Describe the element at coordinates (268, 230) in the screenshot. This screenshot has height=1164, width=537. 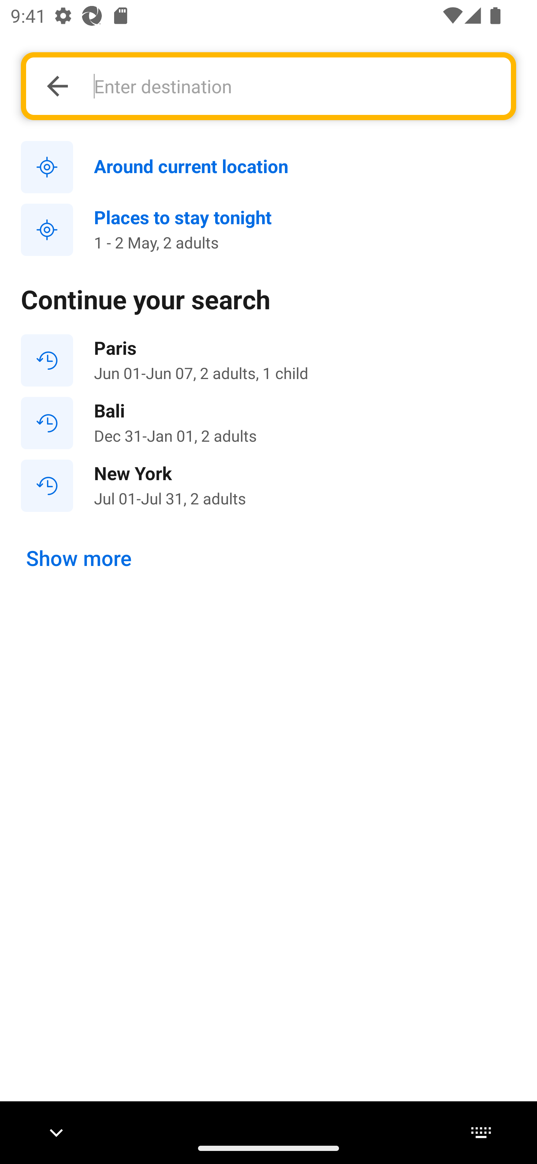
I see `Places to stay tonight 1 - 2 May, 2 adults` at that location.